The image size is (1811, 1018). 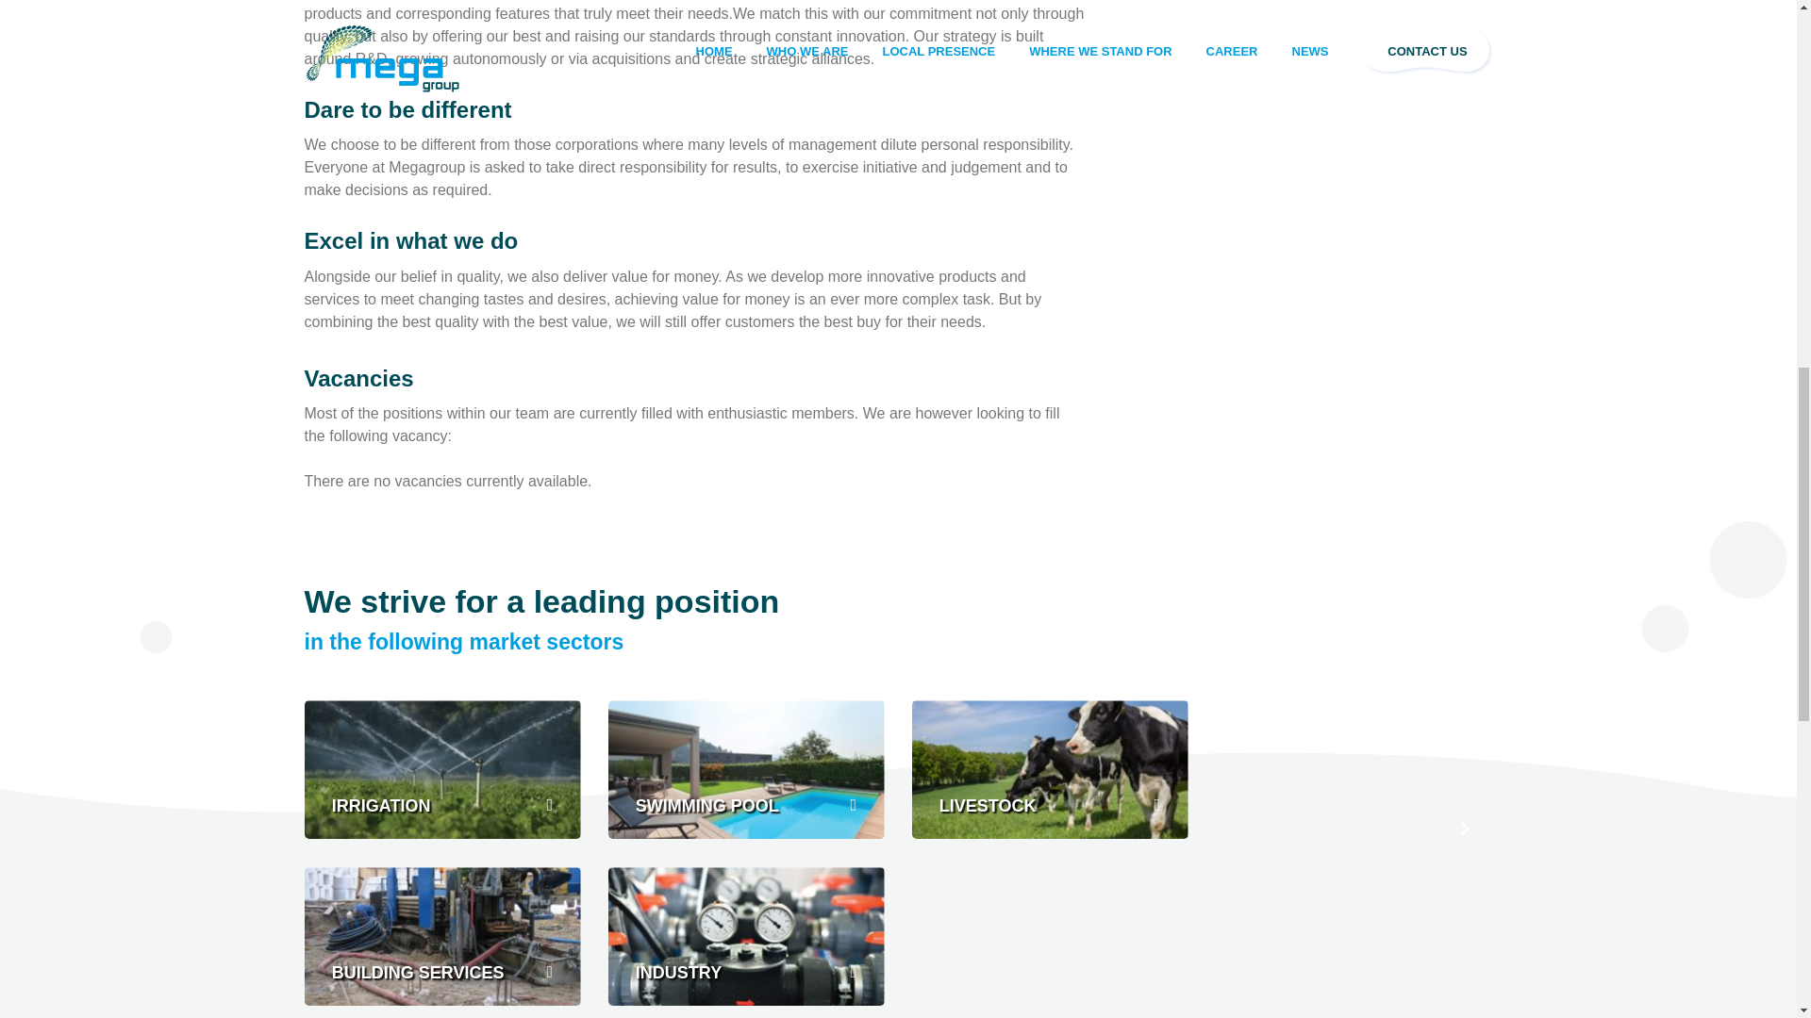 What do you see at coordinates (441, 769) in the screenshot?
I see `Irrigation` at bounding box center [441, 769].